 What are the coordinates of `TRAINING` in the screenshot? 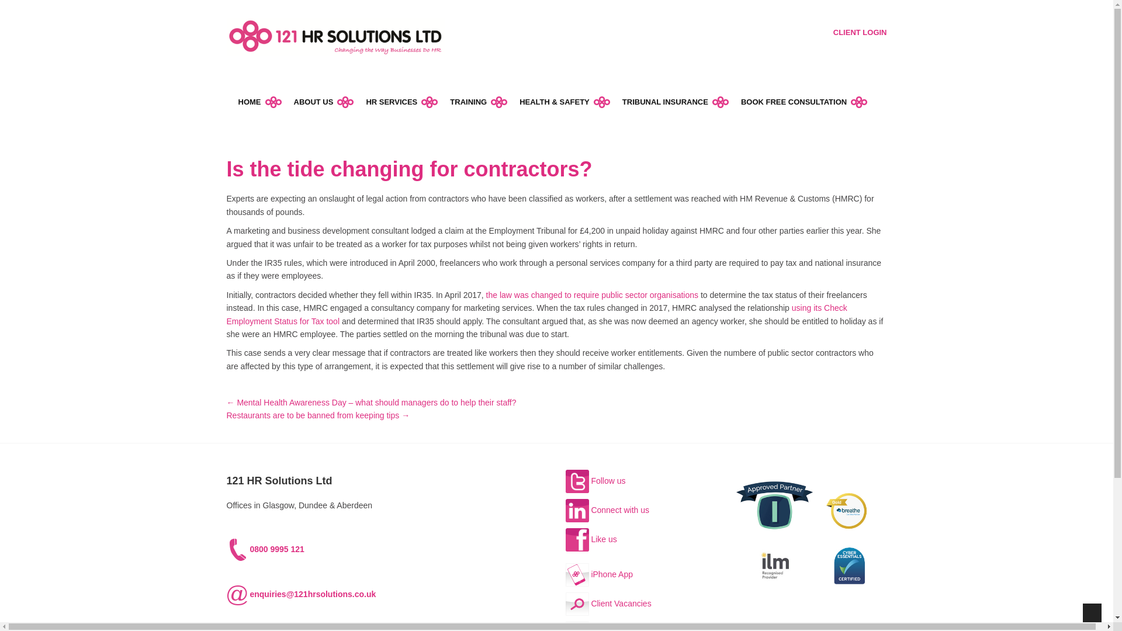 It's located at (479, 102).